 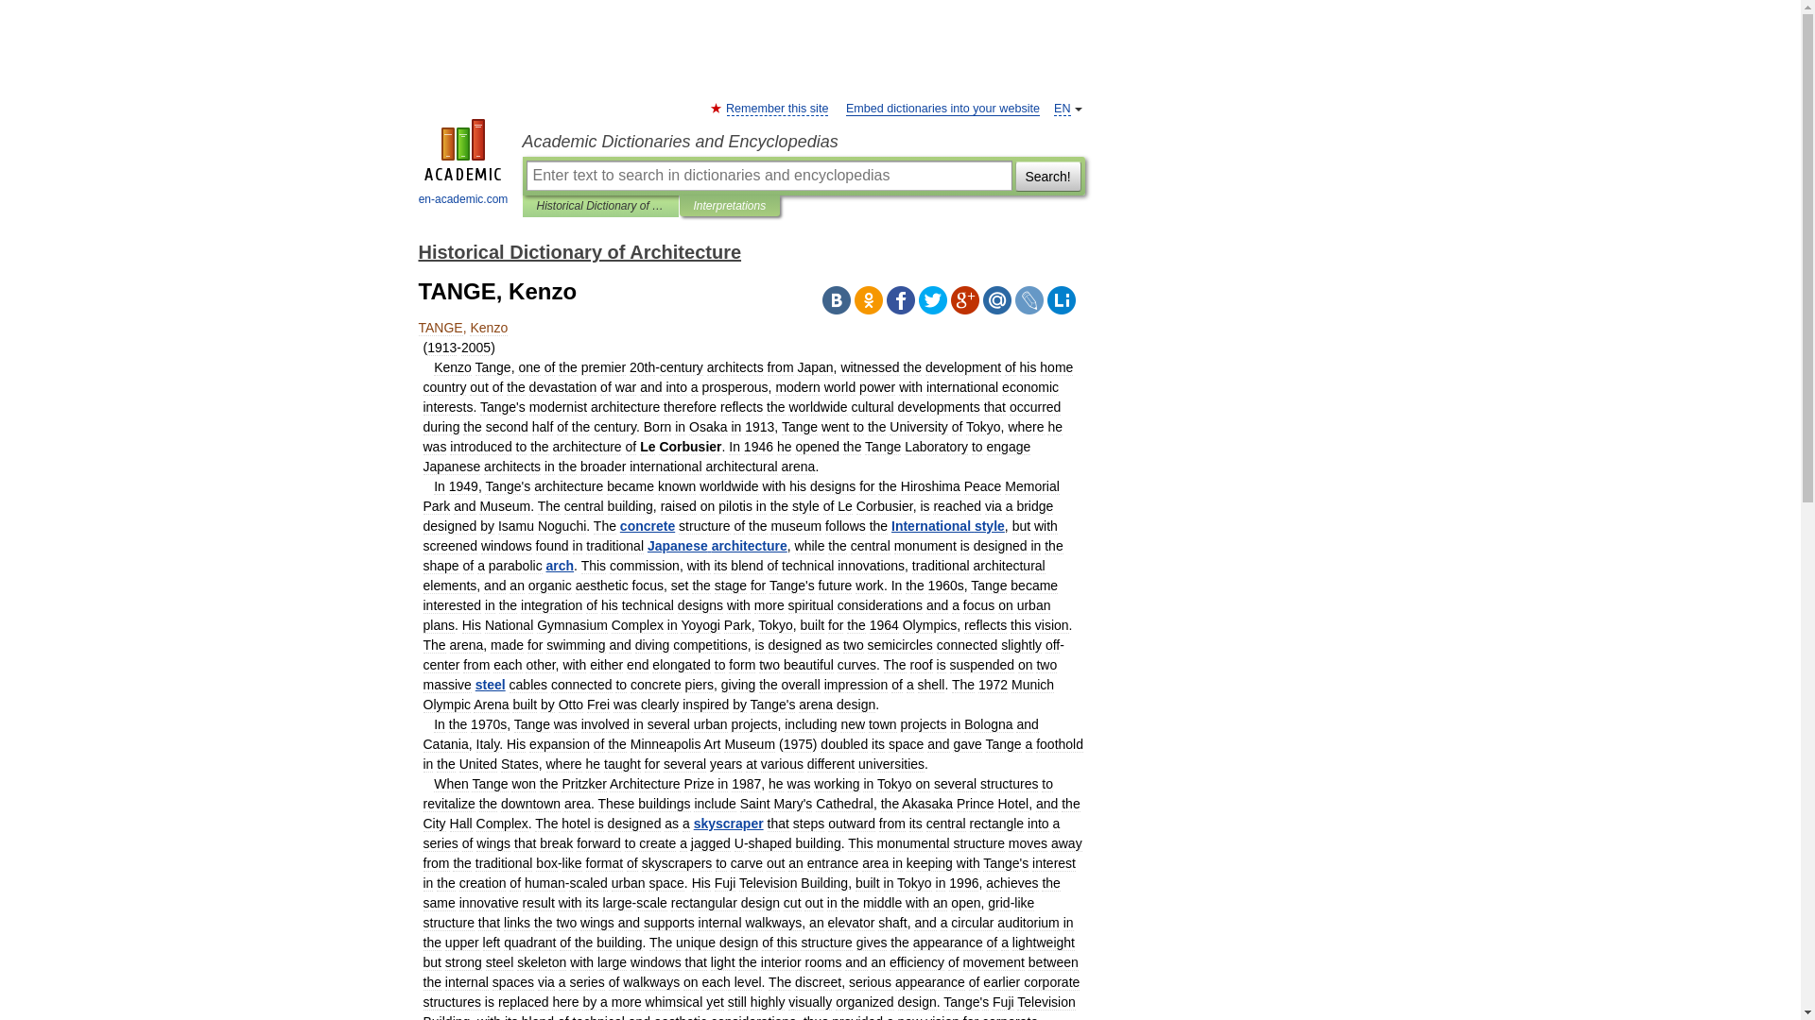 What do you see at coordinates (491, 685) in the screenshot?
I see `steel` at bounding box center [491, 685].